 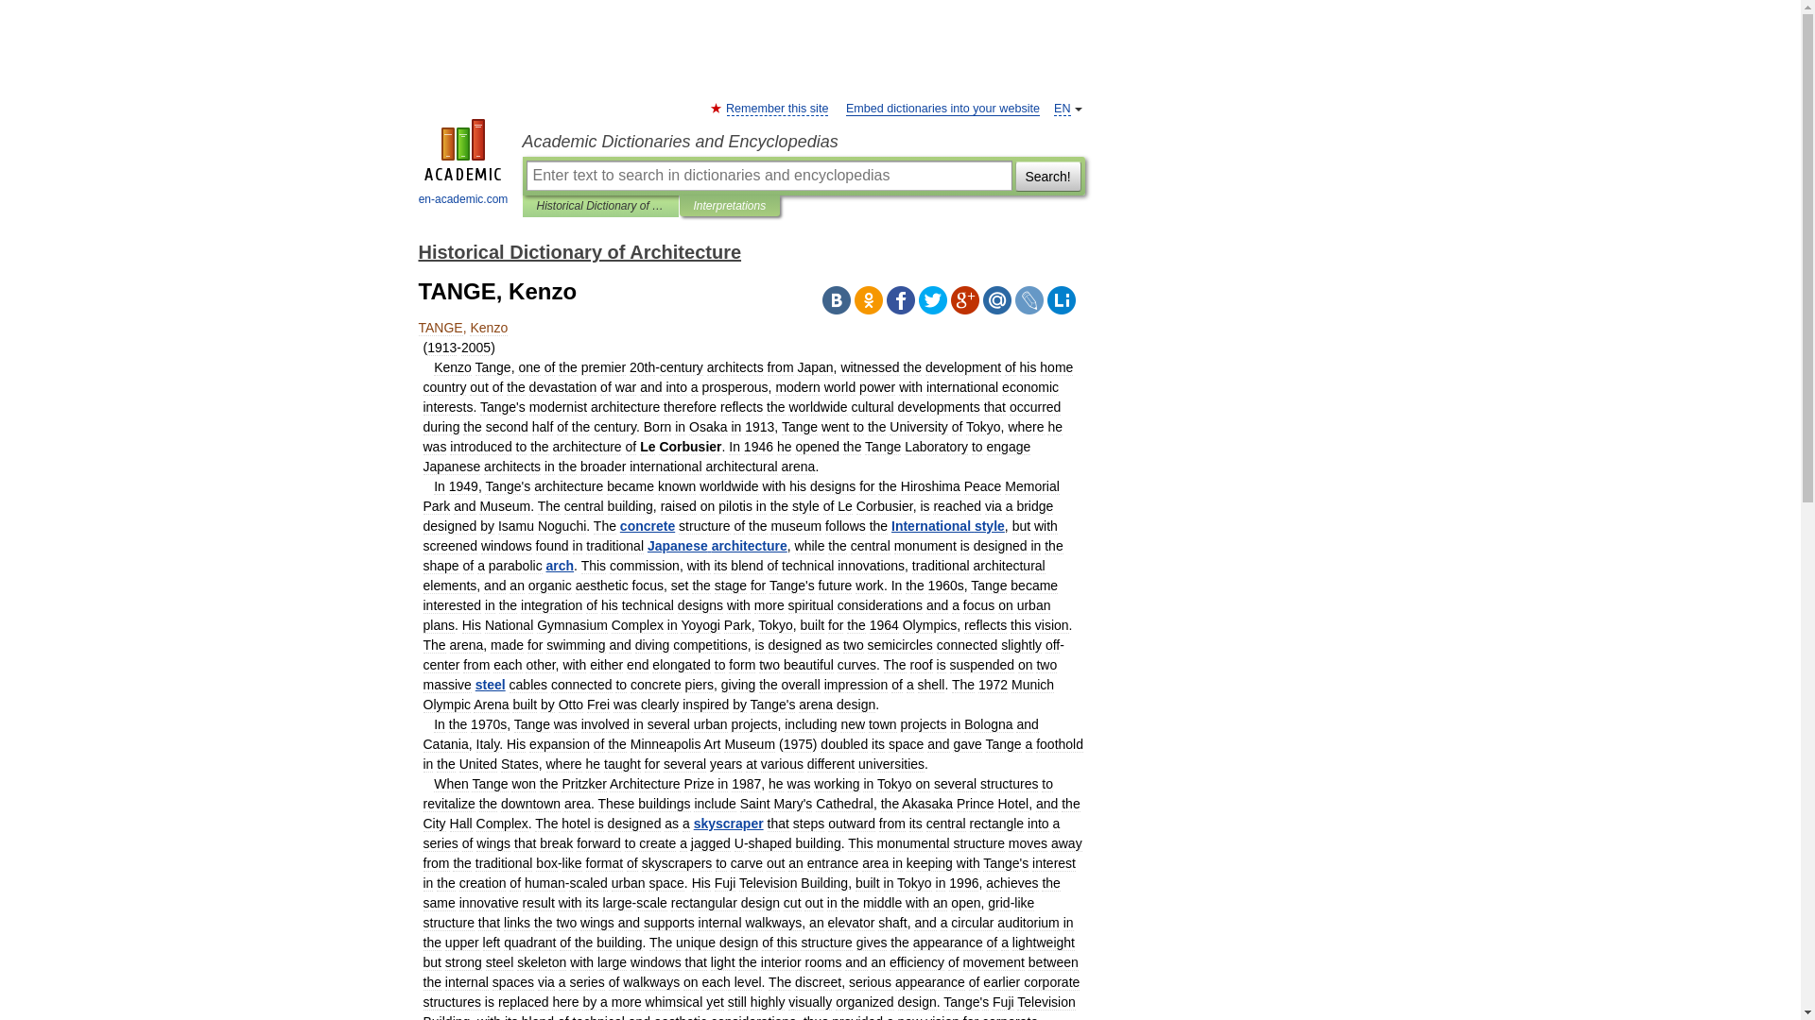 What do you see at coordinates (491, 685) in the screenshot?
I see `steel` at bounding box center [491, 685].